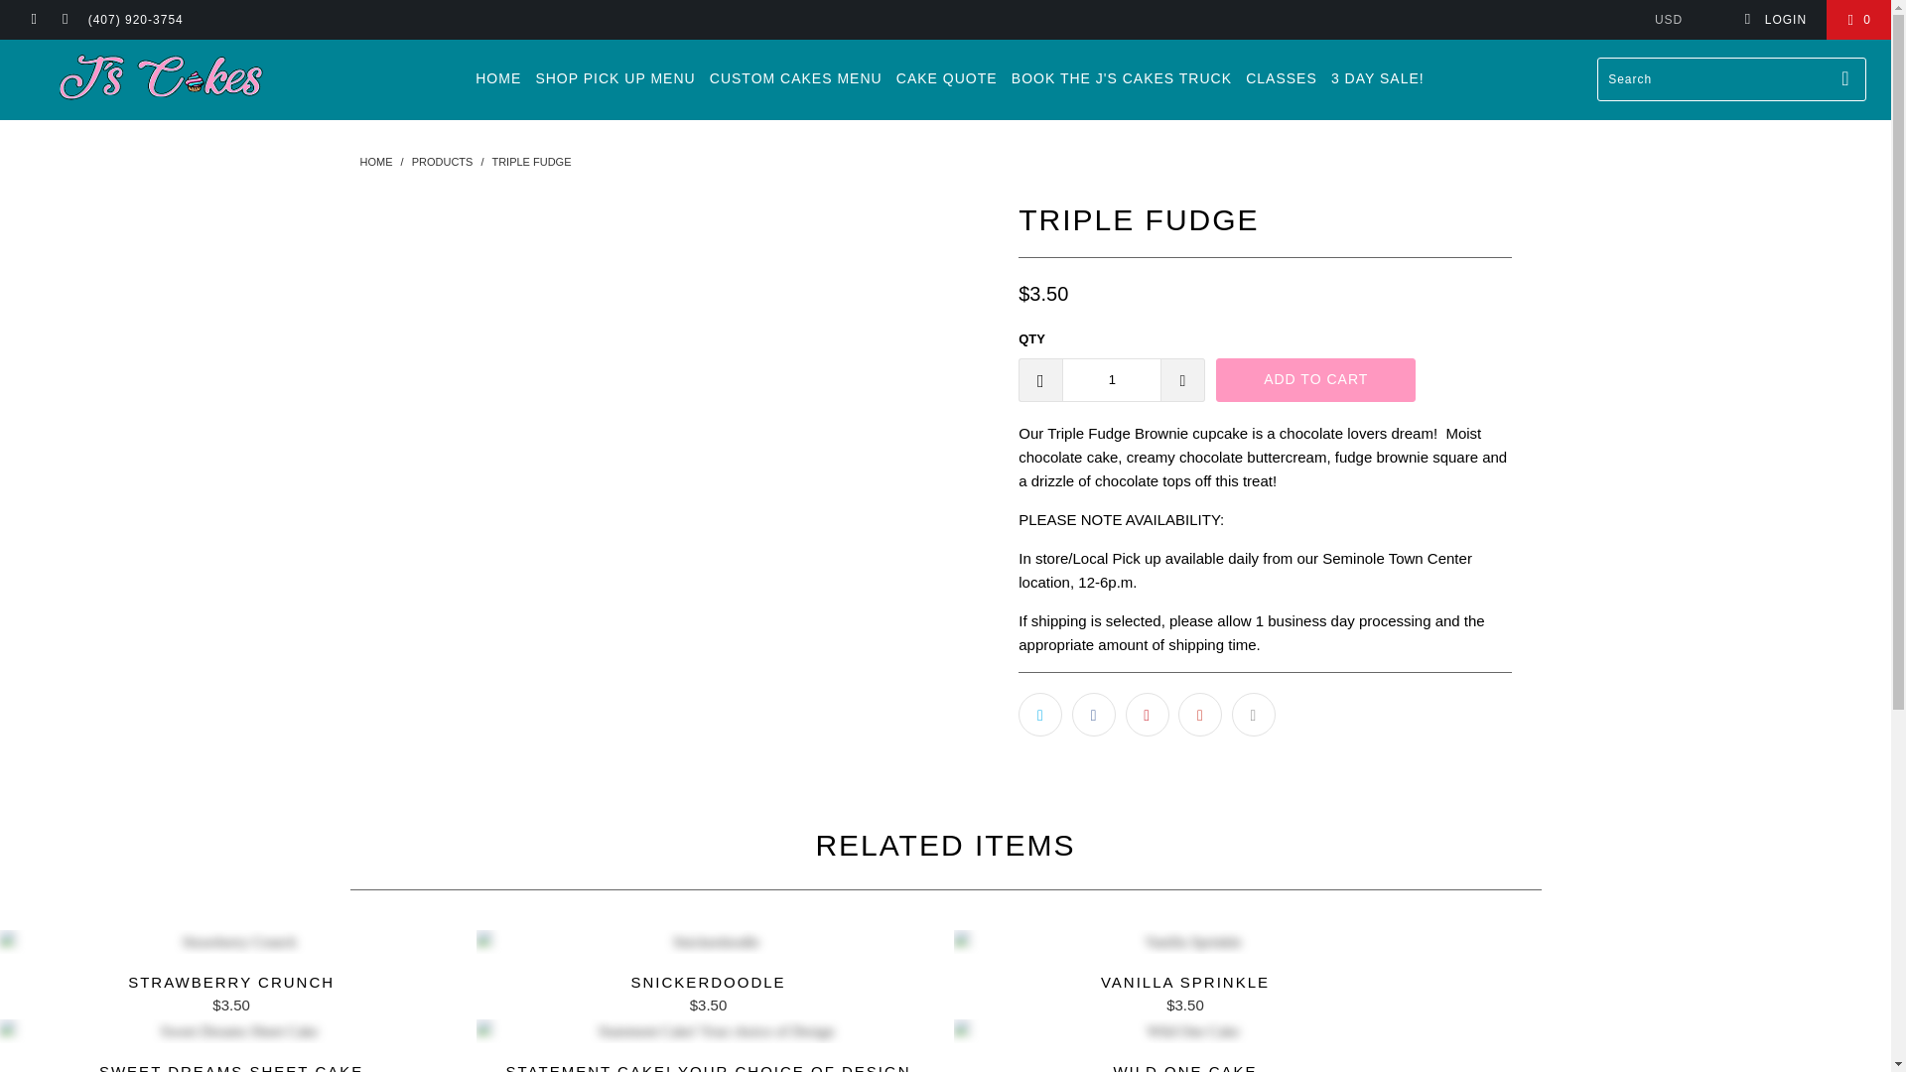  Describe the element at coordinates (497, 78) in the screenshot. I see `HOME` at that location.